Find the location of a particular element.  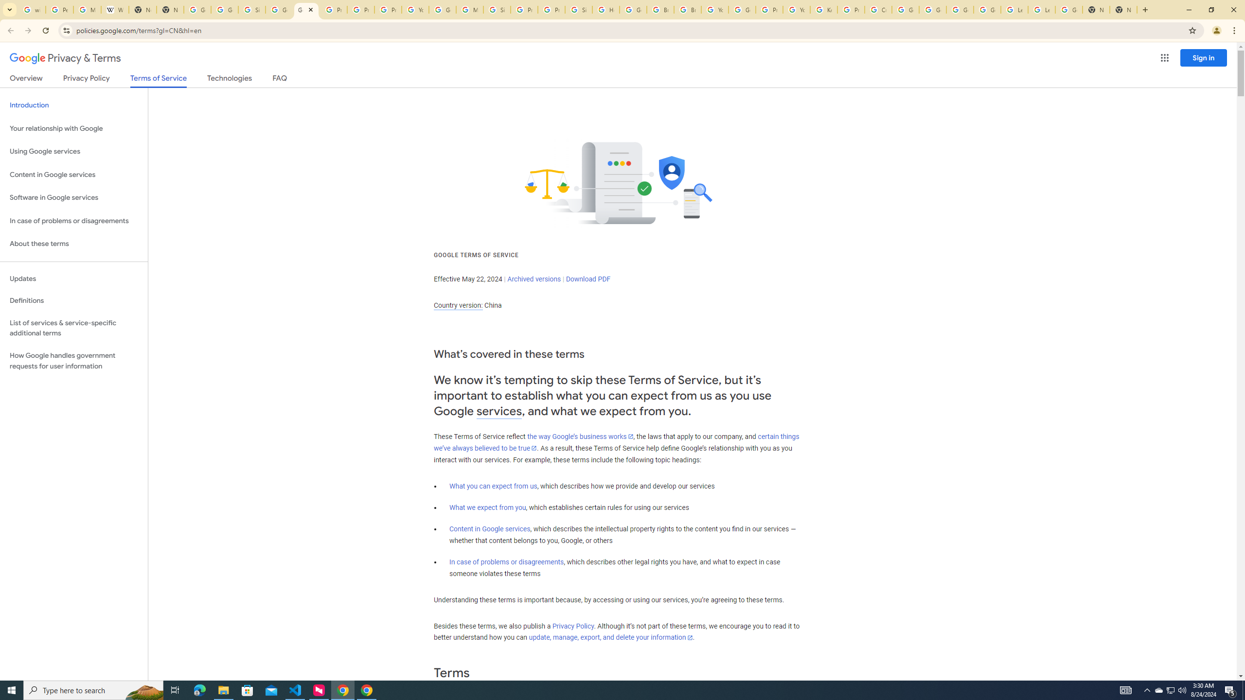

Google Account Help is located at coordinates (742, 10).